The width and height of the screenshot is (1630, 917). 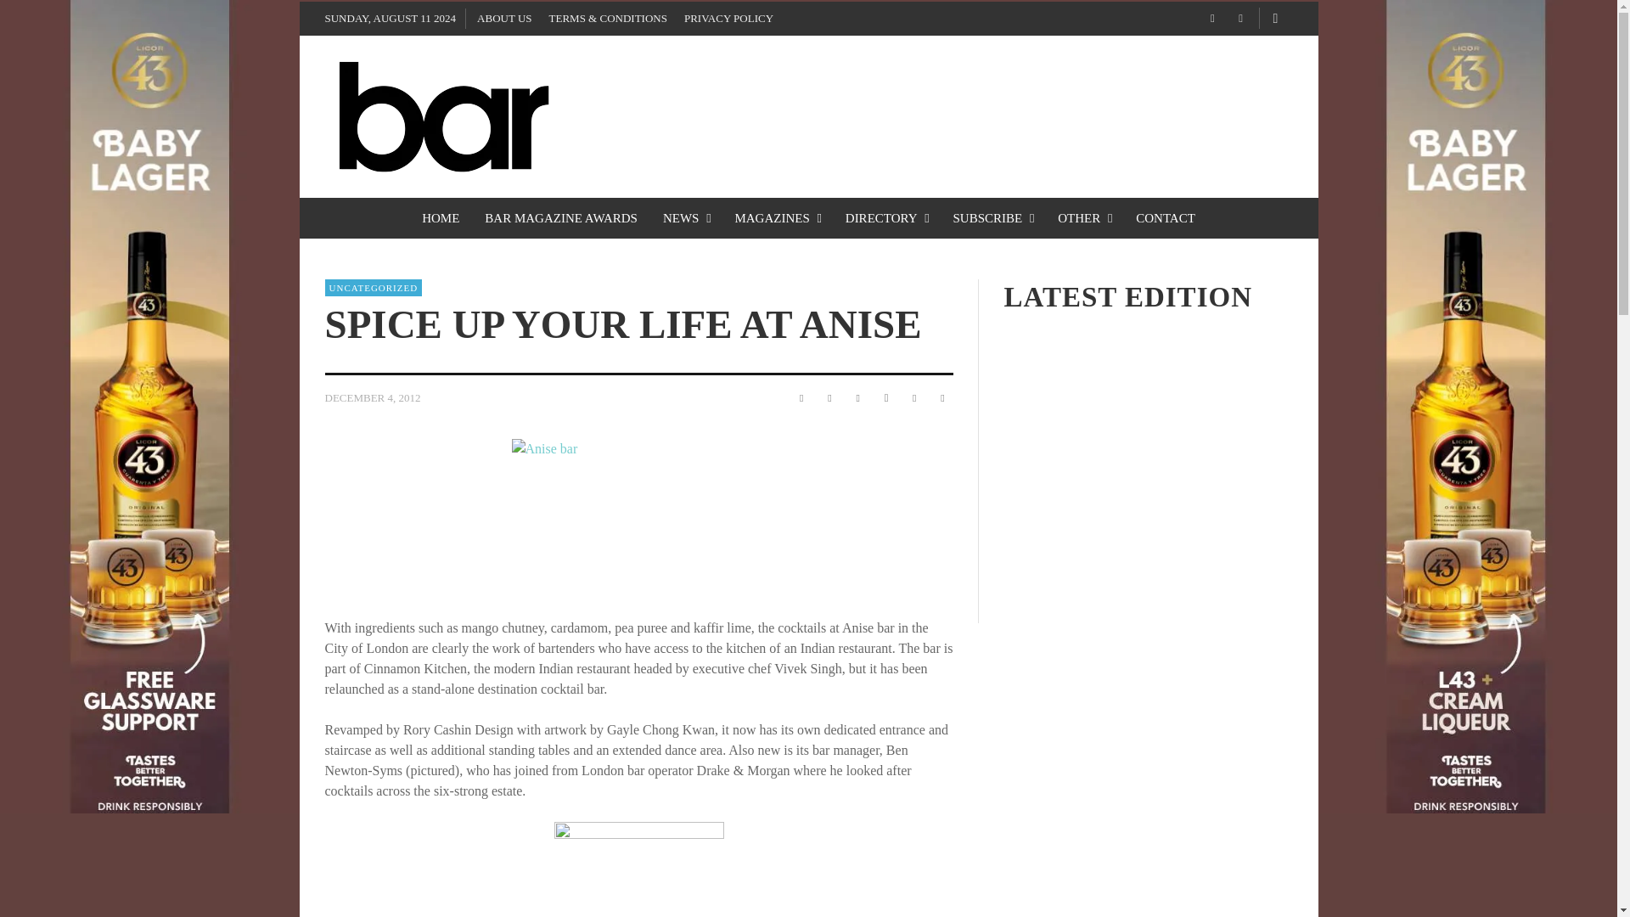 I want to click on View all posts in Uncategorized, so click(x=374, y=287).